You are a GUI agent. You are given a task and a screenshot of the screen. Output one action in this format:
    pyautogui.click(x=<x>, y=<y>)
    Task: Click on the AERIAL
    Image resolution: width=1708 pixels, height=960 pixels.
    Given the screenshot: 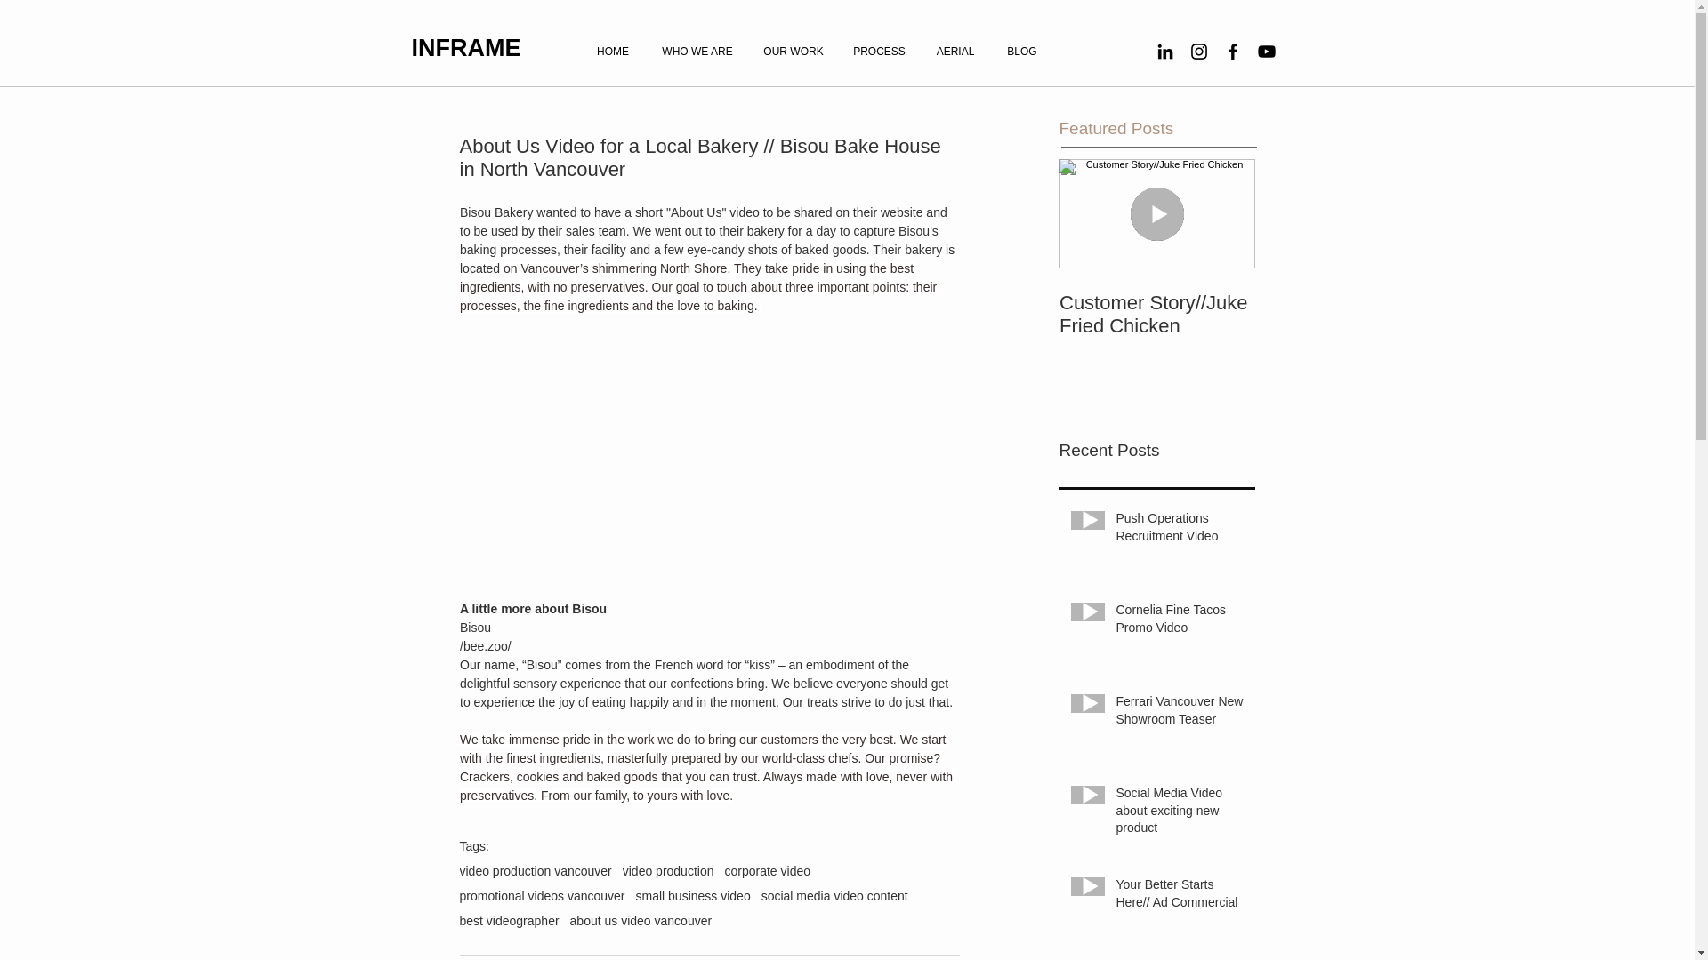 What is the action you would take?
    pyautogui.click(x=955, y=52)
    